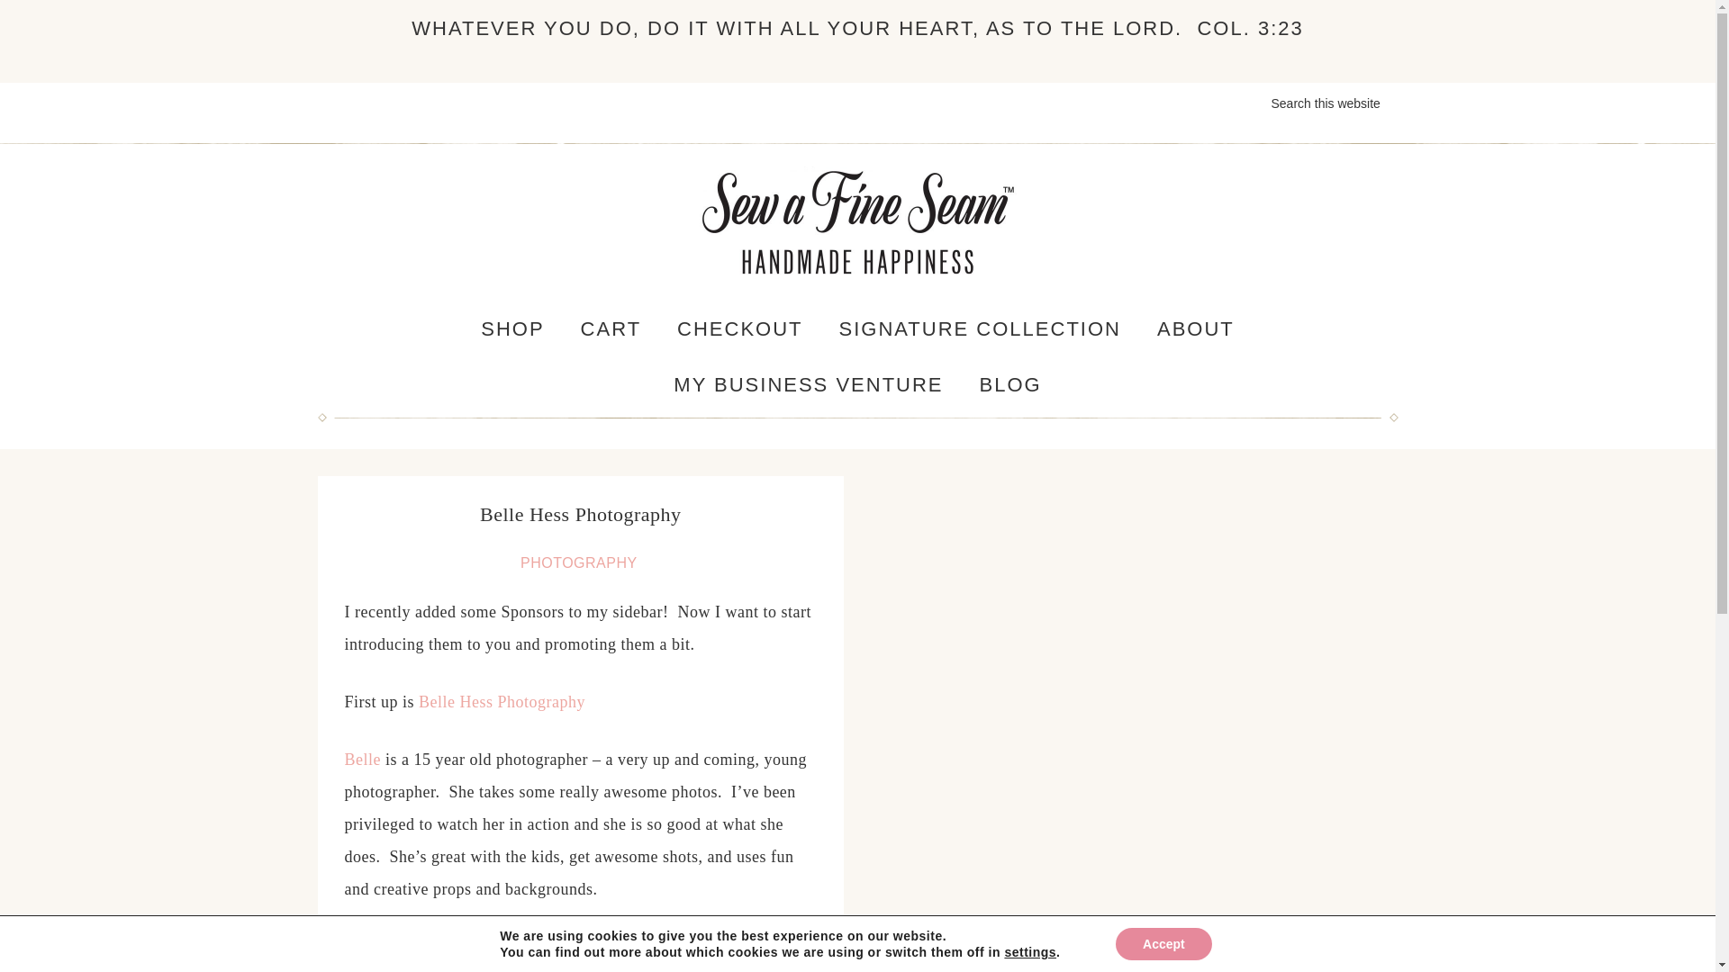 This screenshot has width=1729, height=972. What do you see at coordinates (1196, 329) in the screenshot?
I see `About` at bounding box center [1196, 329].